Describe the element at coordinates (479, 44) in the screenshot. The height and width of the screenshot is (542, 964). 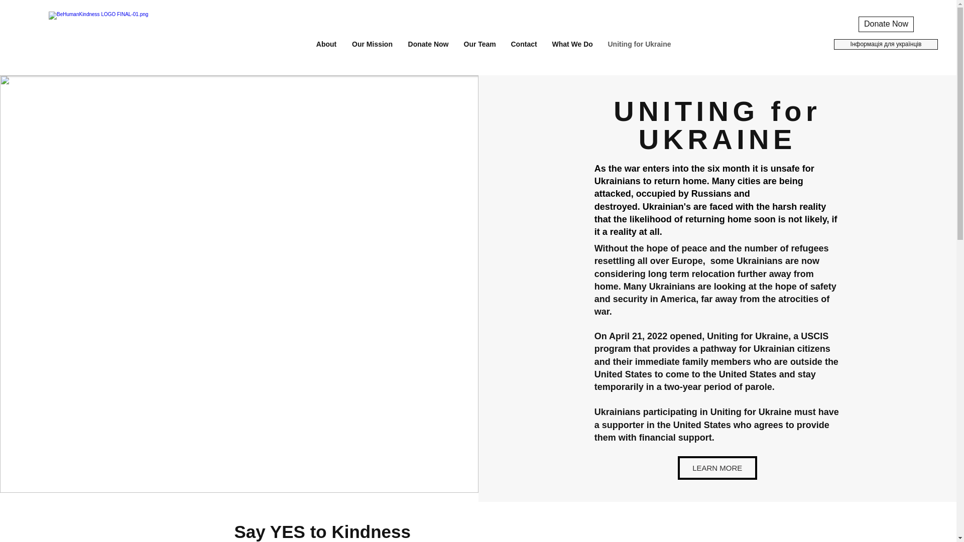
I see `Our Team` at that location.